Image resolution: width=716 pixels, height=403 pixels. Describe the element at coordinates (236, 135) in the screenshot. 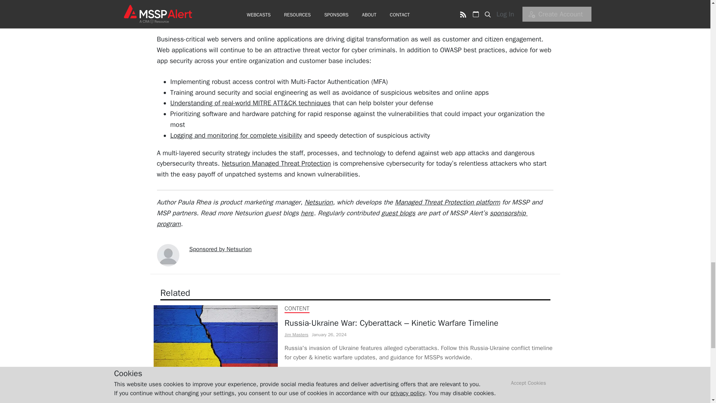

I see `Logging and monitoring for complete visibility` at that location.